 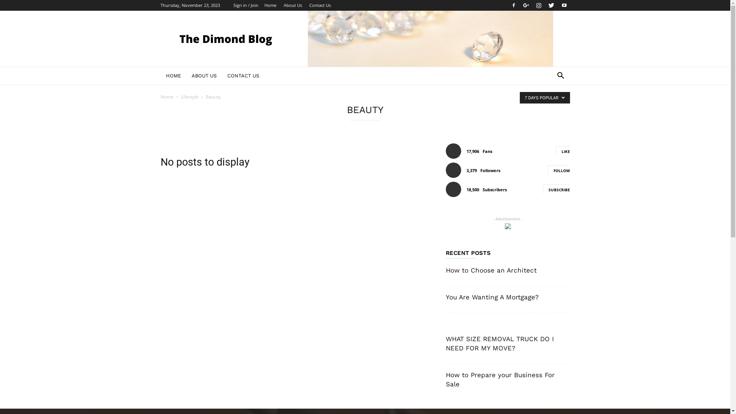 I want to click on How to Prepare your Business For Sale, so click(x=500, y=379).